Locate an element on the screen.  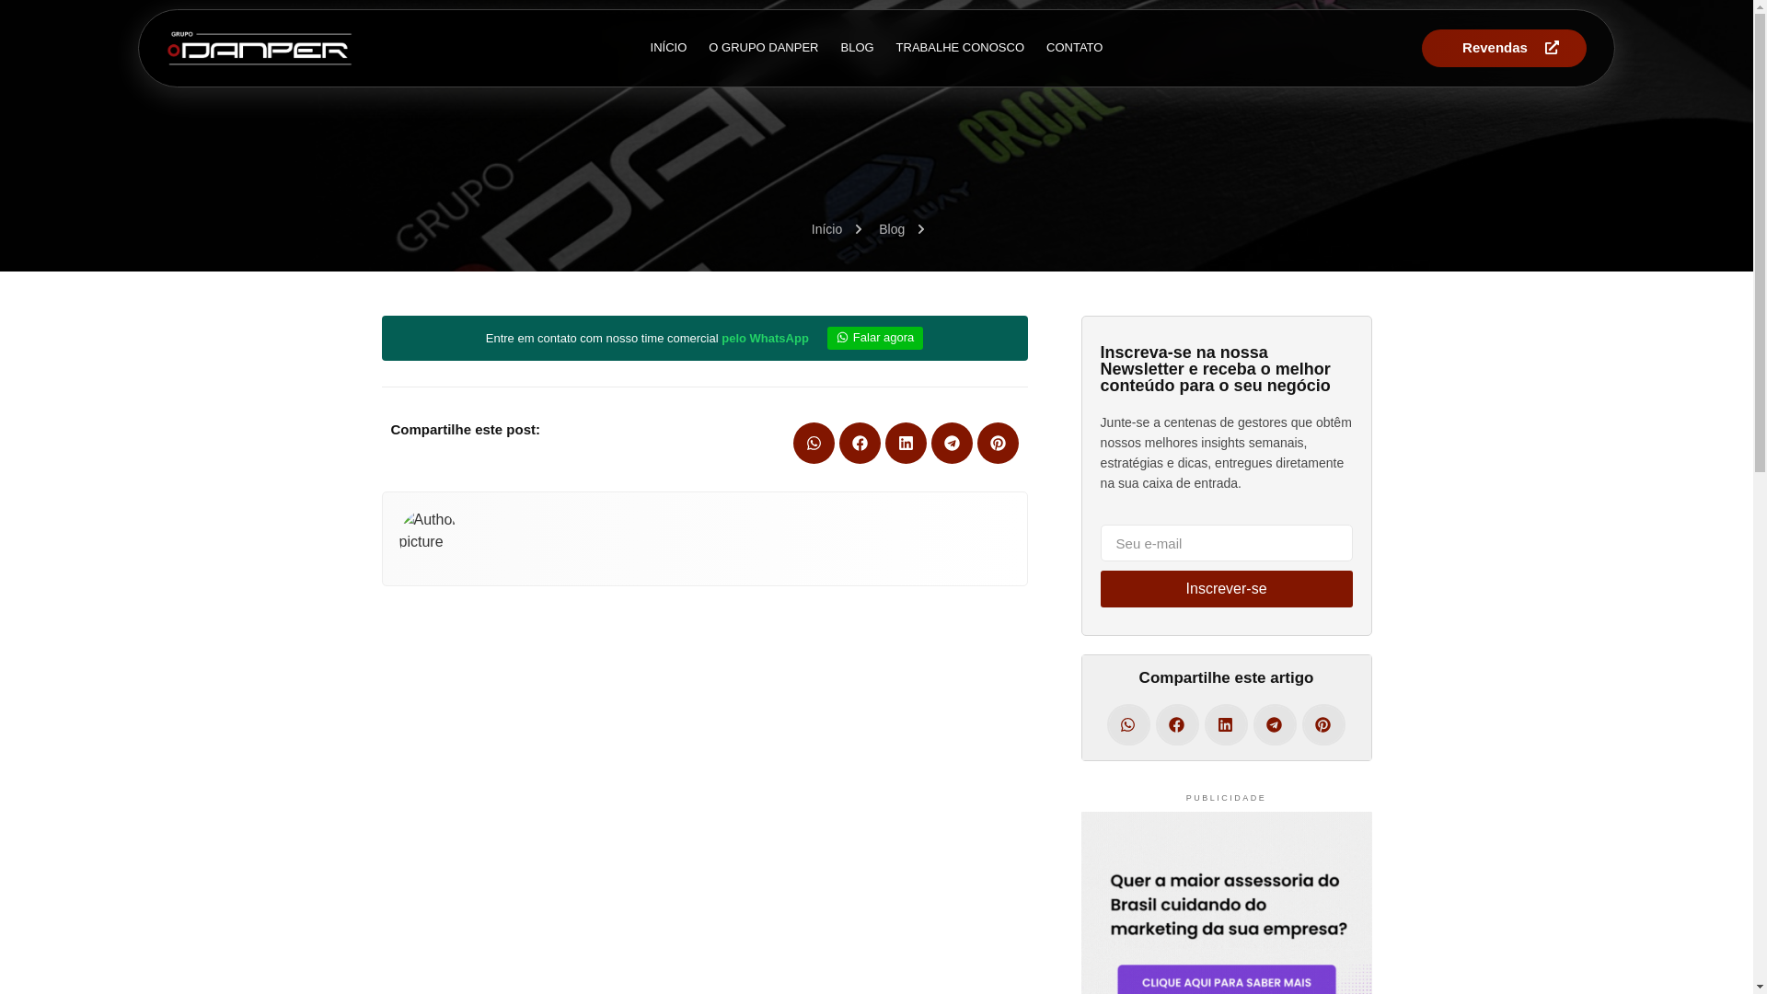
BLOG is located at coordinates (856, 48).